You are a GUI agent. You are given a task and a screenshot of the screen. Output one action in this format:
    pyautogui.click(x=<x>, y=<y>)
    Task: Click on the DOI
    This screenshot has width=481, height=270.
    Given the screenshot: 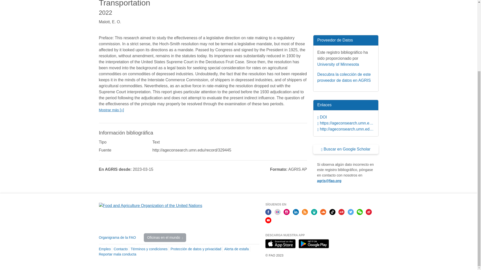 What is the action you would take?
    pyautogui.click(x=345, y=117)
    